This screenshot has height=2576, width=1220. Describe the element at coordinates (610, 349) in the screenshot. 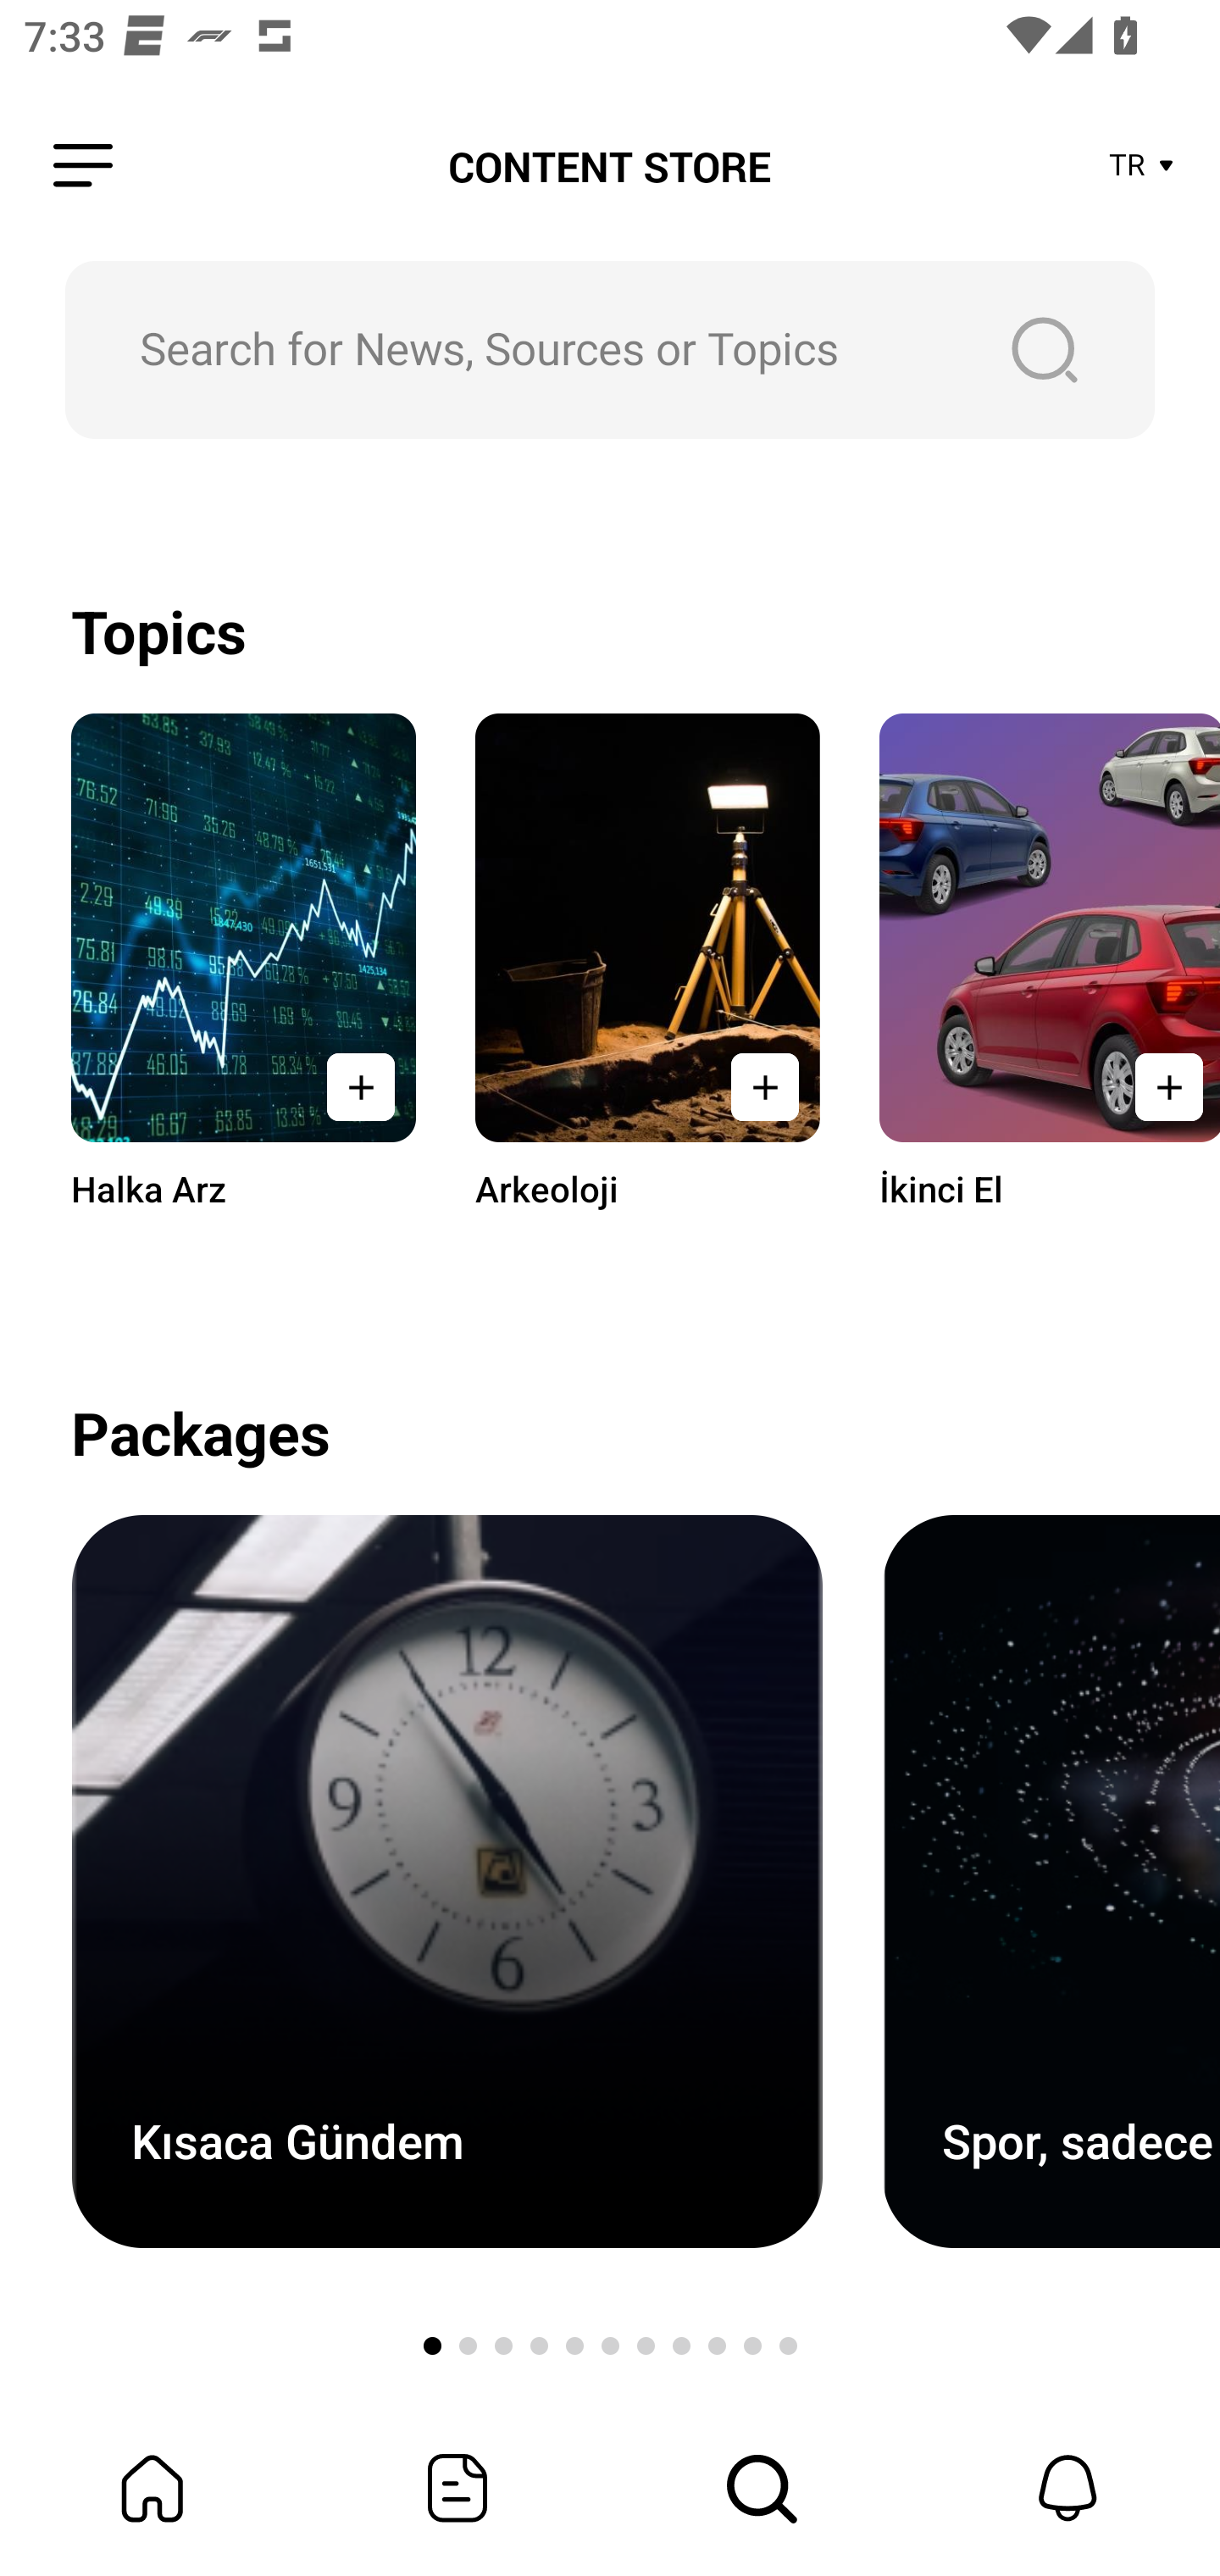

I see `Search for News, Sources or Topics Search Button` at that location.